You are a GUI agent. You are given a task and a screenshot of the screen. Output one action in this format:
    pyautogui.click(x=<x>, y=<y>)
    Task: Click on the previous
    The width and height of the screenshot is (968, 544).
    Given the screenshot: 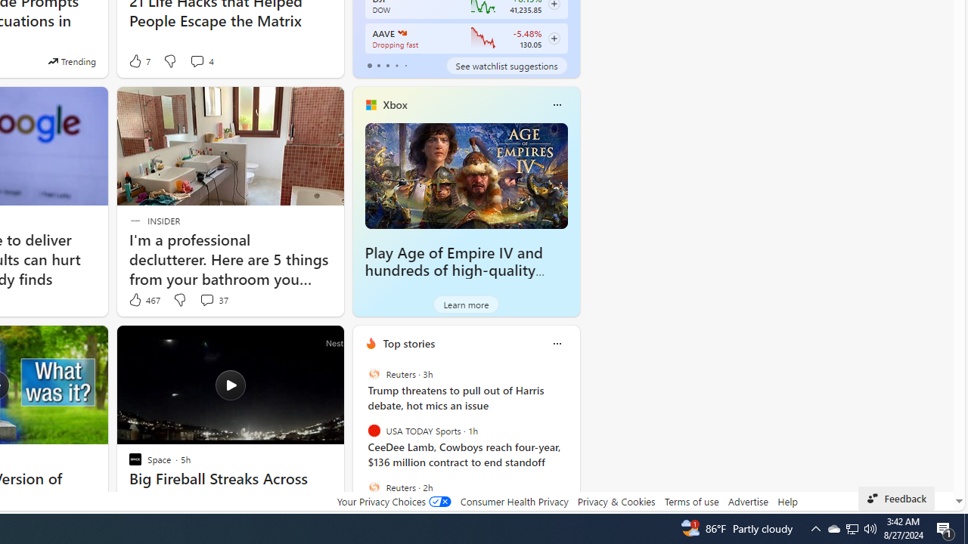 What is the action you would take?
    pyautogui.click(x=360, y=440)
    